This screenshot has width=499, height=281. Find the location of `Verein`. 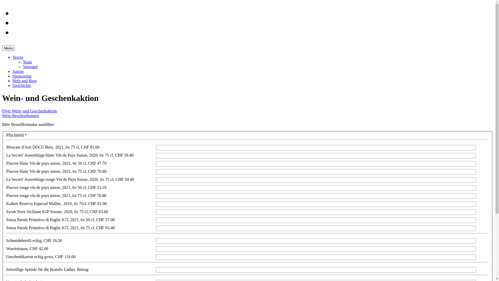

Verein is located at coordinates (18, 57).